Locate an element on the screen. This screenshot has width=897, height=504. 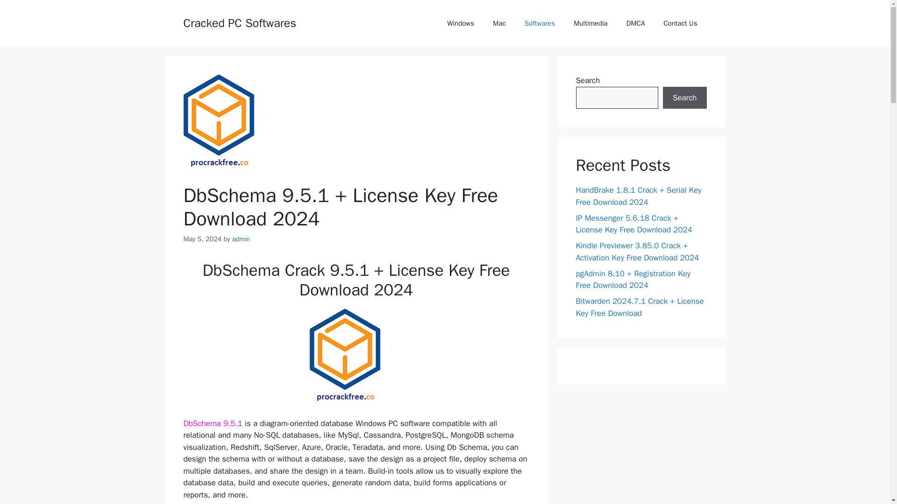
Cracked PC Softwares is located at coordinates (239, 22).